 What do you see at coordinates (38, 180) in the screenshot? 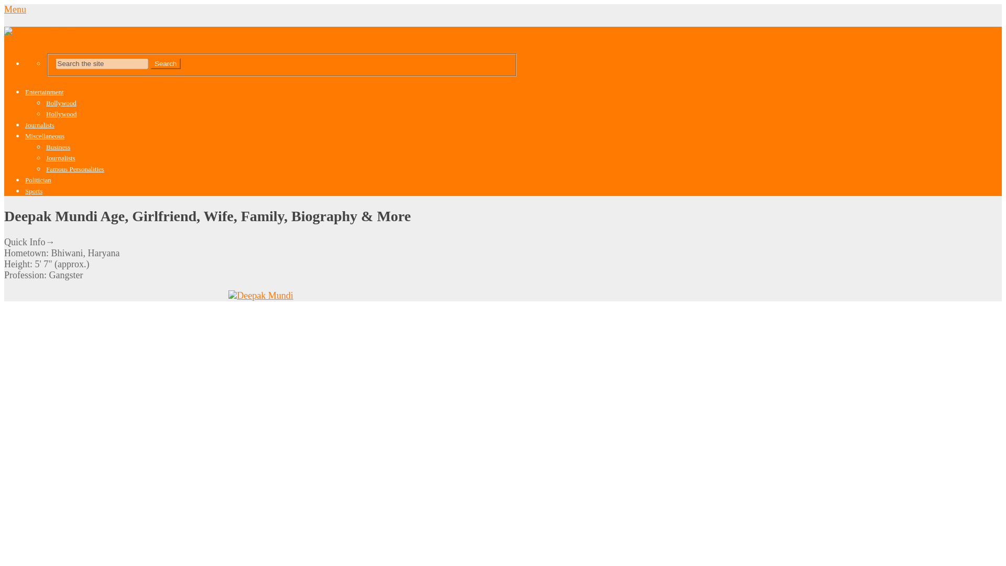
I see `Politician` at bounding box center [38, 180].